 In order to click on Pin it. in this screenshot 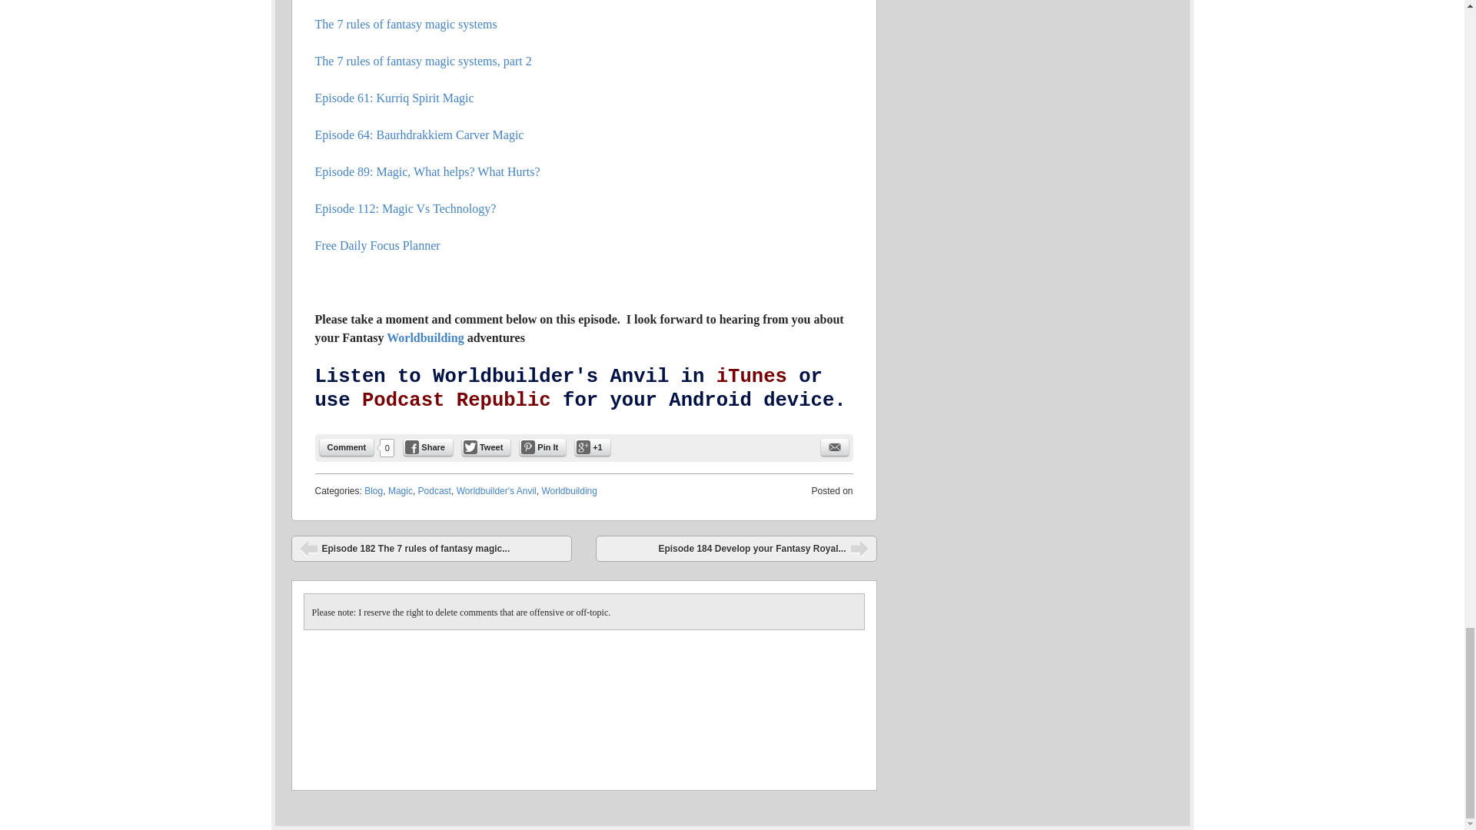, I will do `click(542, 447)`.